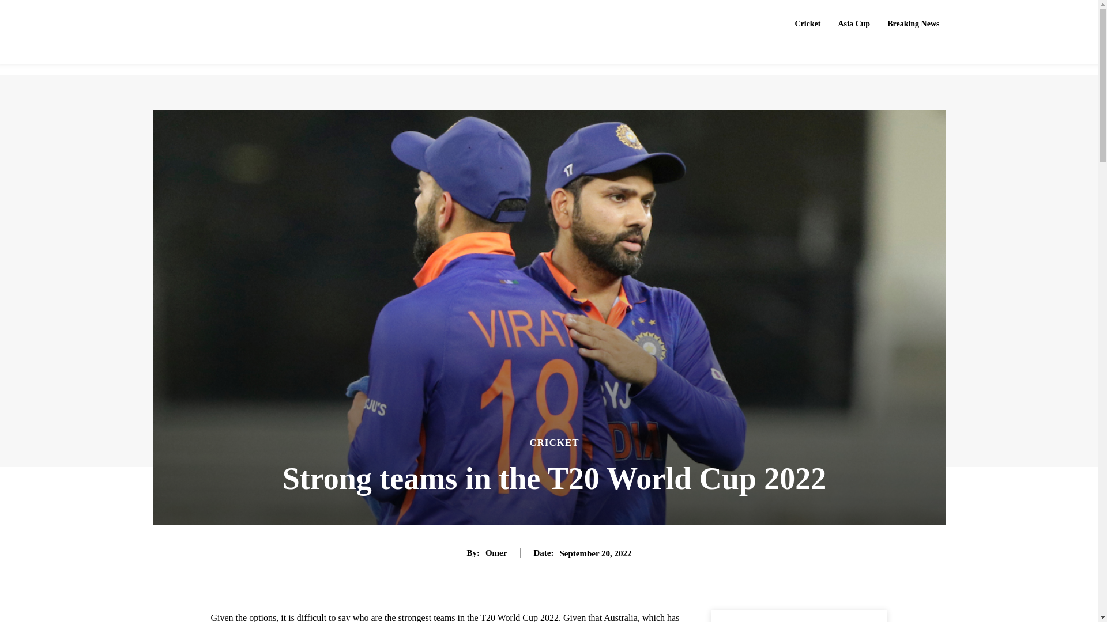  I want to click on Breaking News, so click(913, 24).